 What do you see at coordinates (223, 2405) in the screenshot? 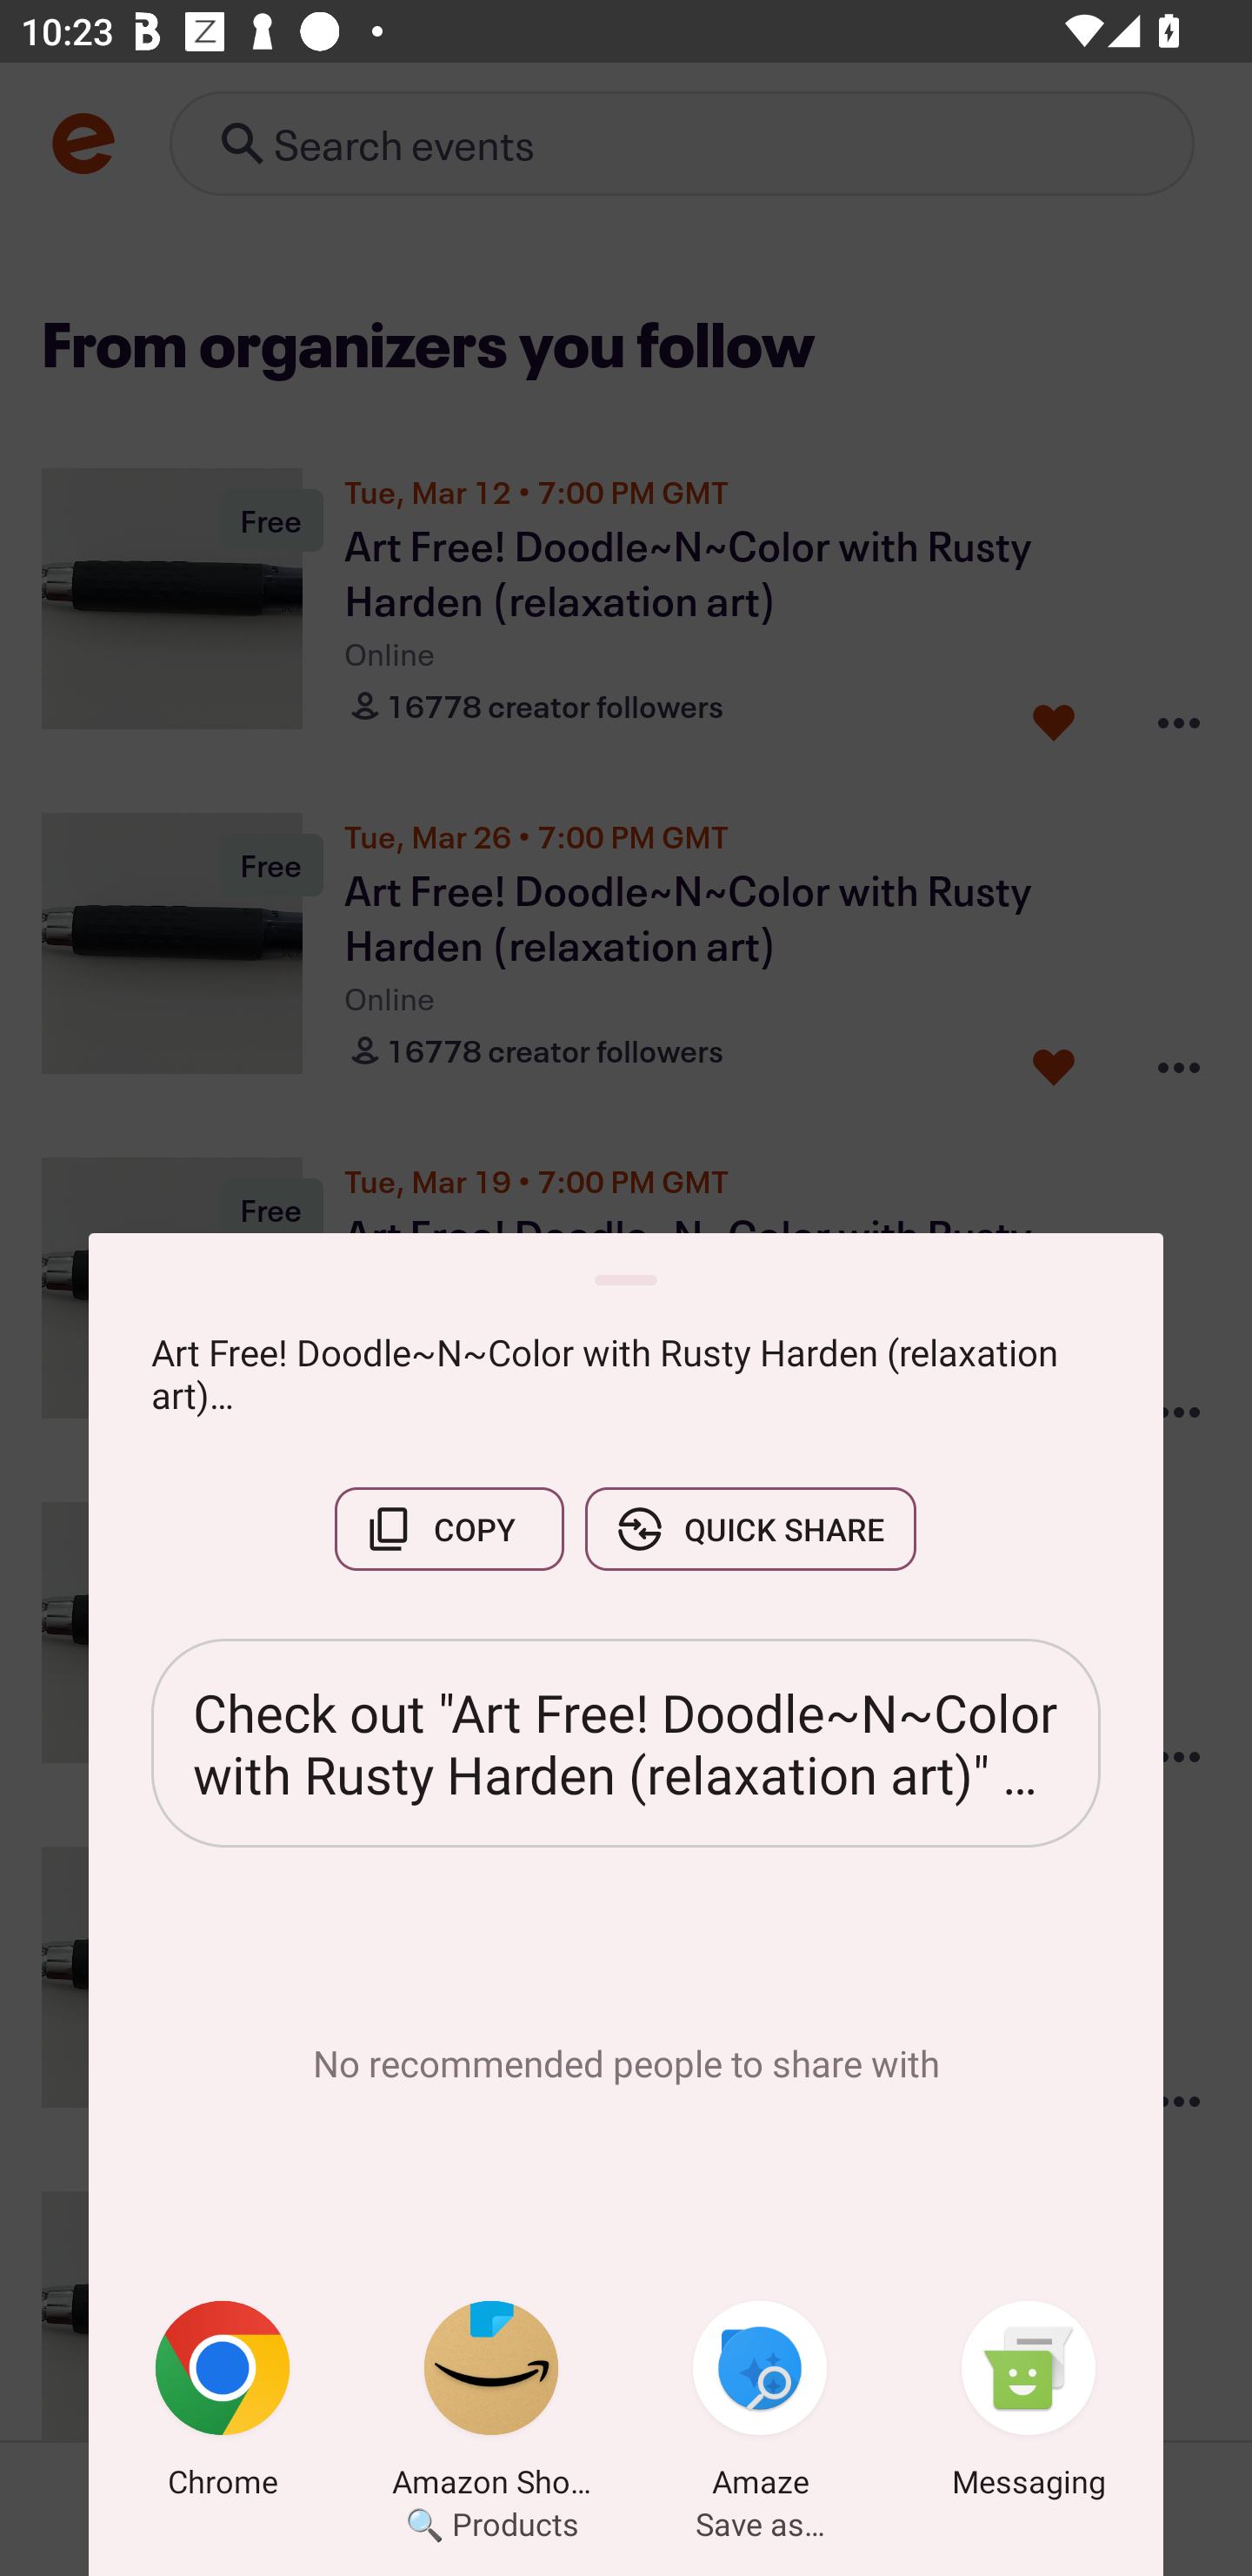
I see `Chrome` at bounding box center [223, 2405].